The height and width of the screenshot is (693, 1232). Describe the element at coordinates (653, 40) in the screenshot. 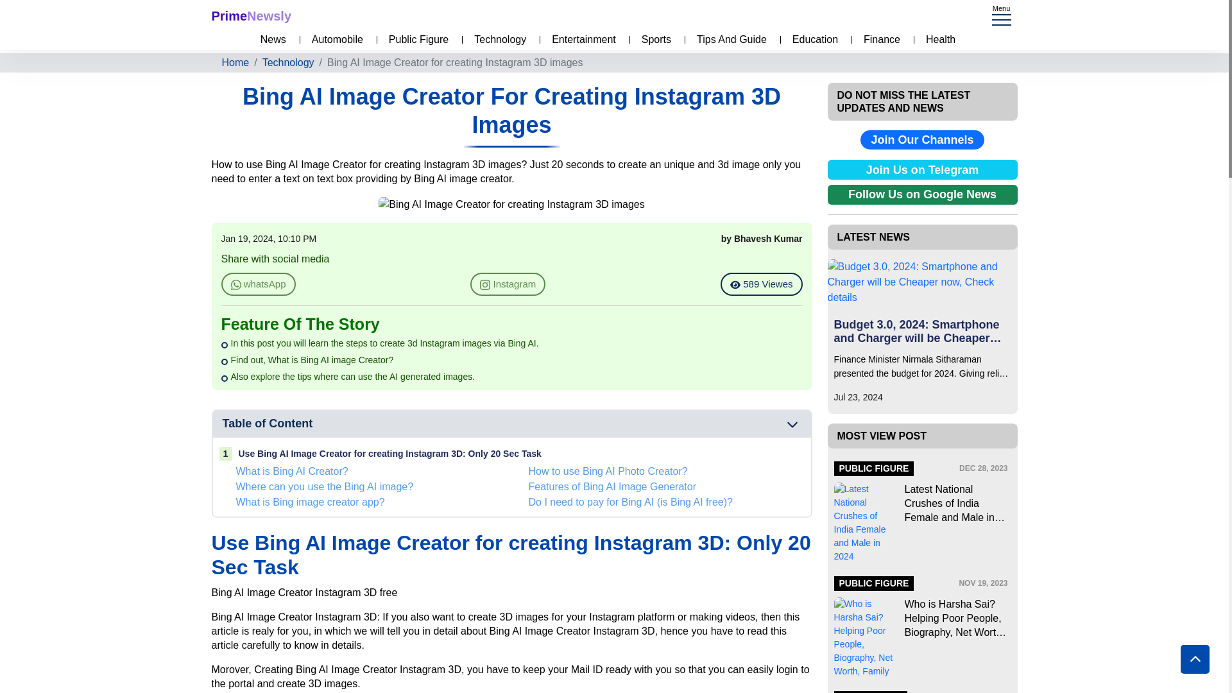

I see `Sports` at that location.